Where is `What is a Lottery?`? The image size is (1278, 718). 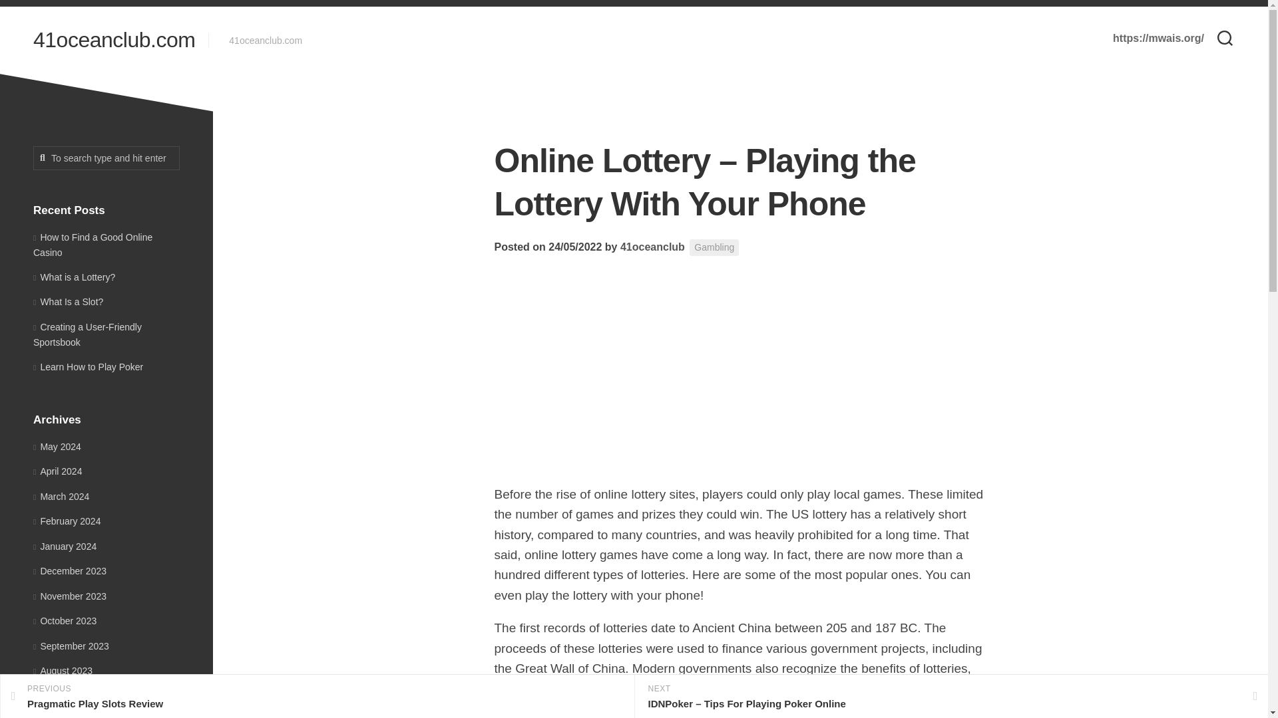 What is a Lottery? is located at coordinates (69, 595).